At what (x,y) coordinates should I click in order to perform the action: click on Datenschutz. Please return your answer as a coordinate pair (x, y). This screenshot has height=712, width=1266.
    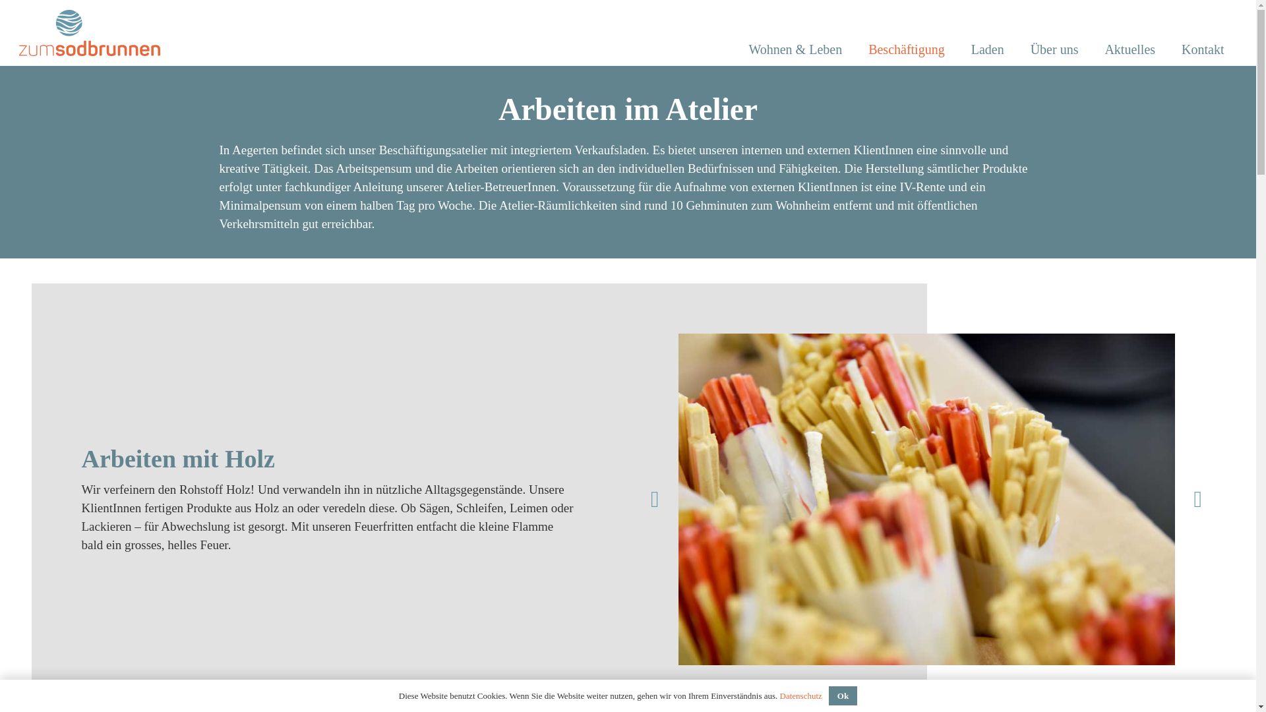
    Looking at the image, I should click on (801, 696).